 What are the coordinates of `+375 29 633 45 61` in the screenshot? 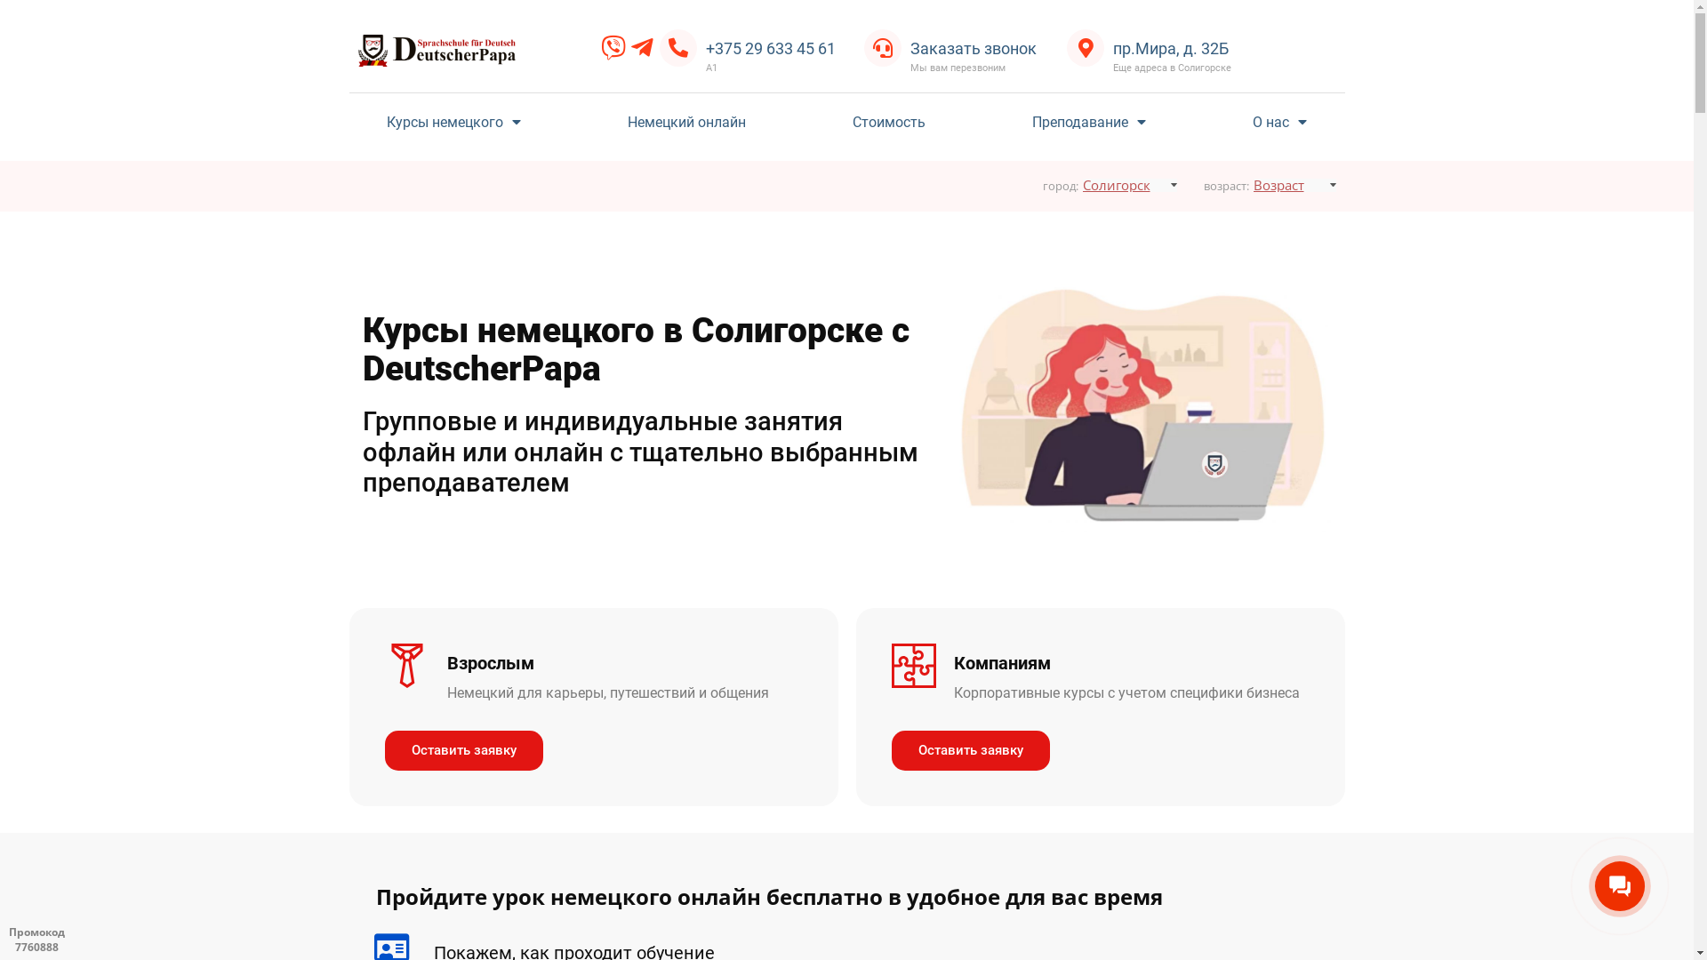 It's located at (771, 48).